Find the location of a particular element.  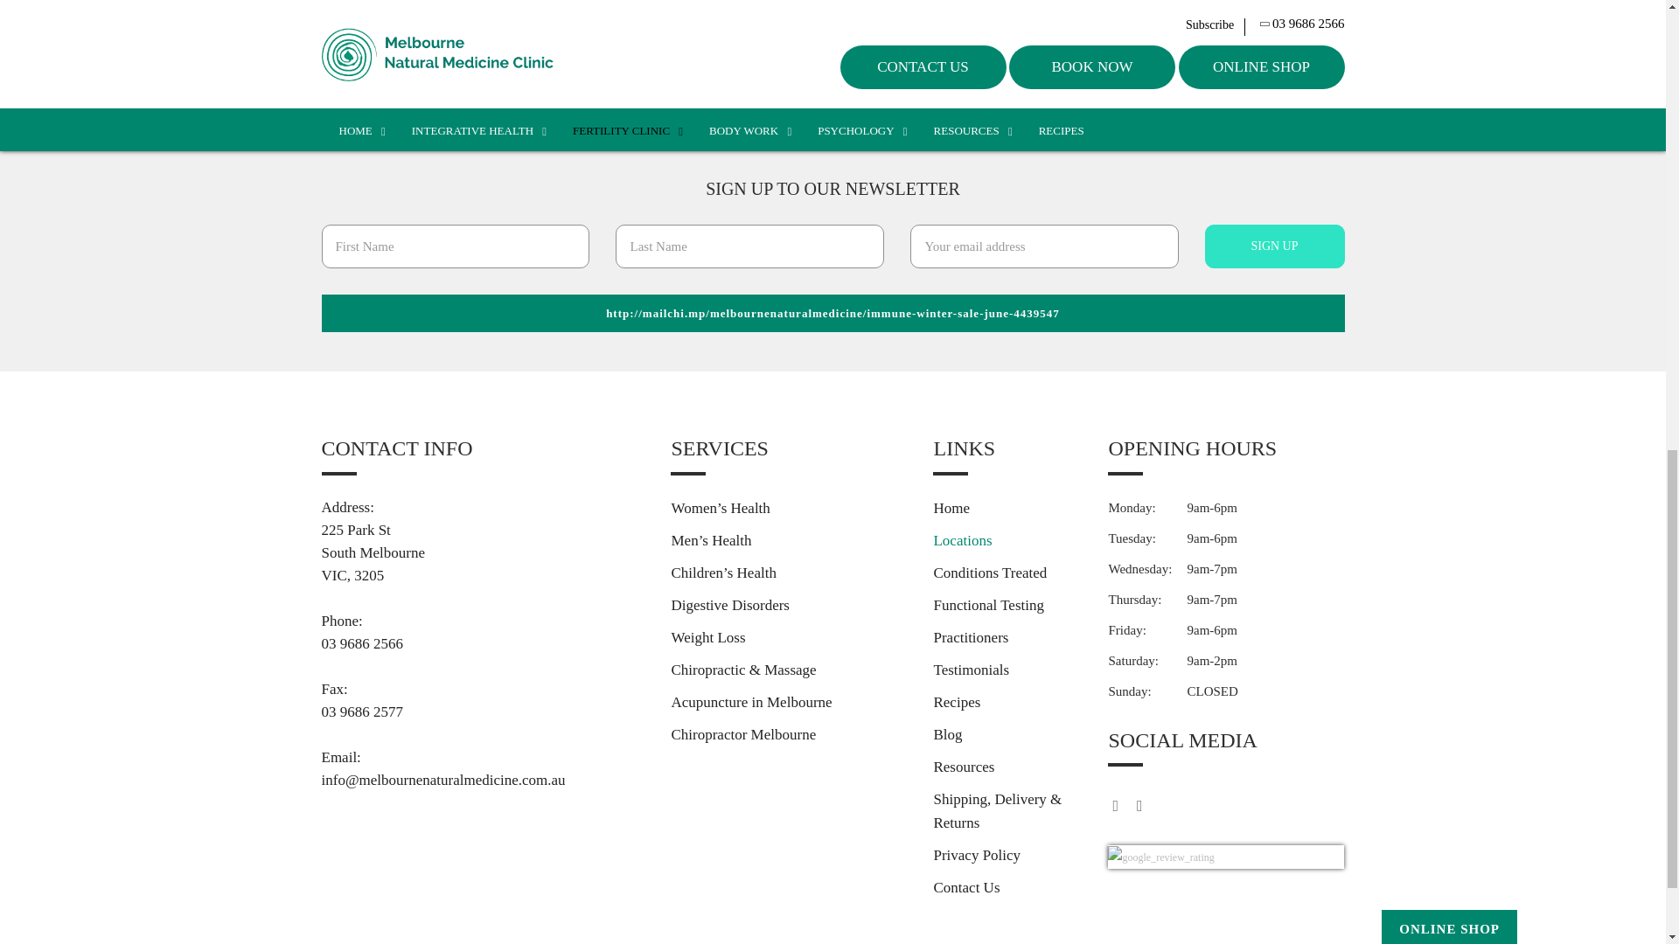

03 9686 2577 is located at coordinates (483, 712).